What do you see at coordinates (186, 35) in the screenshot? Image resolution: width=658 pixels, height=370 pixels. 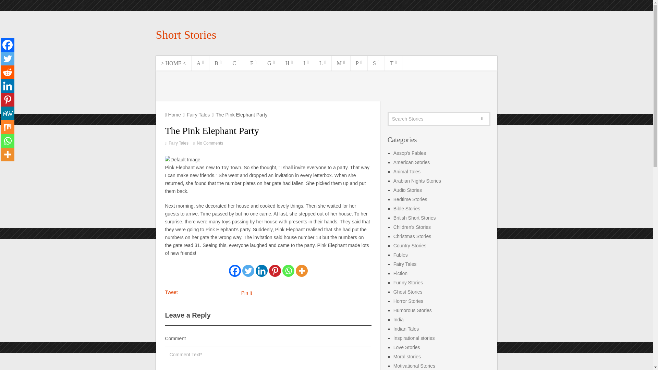 I see `Short Stories` at bounding box center [186, 35].